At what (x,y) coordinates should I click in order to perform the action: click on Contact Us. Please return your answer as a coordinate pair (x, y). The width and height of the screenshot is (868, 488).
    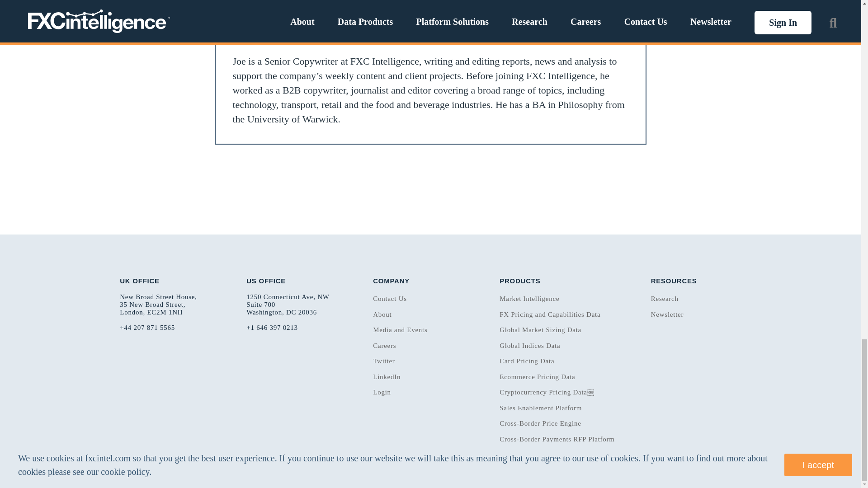
    Looking at the image, I should click on (390, 298).